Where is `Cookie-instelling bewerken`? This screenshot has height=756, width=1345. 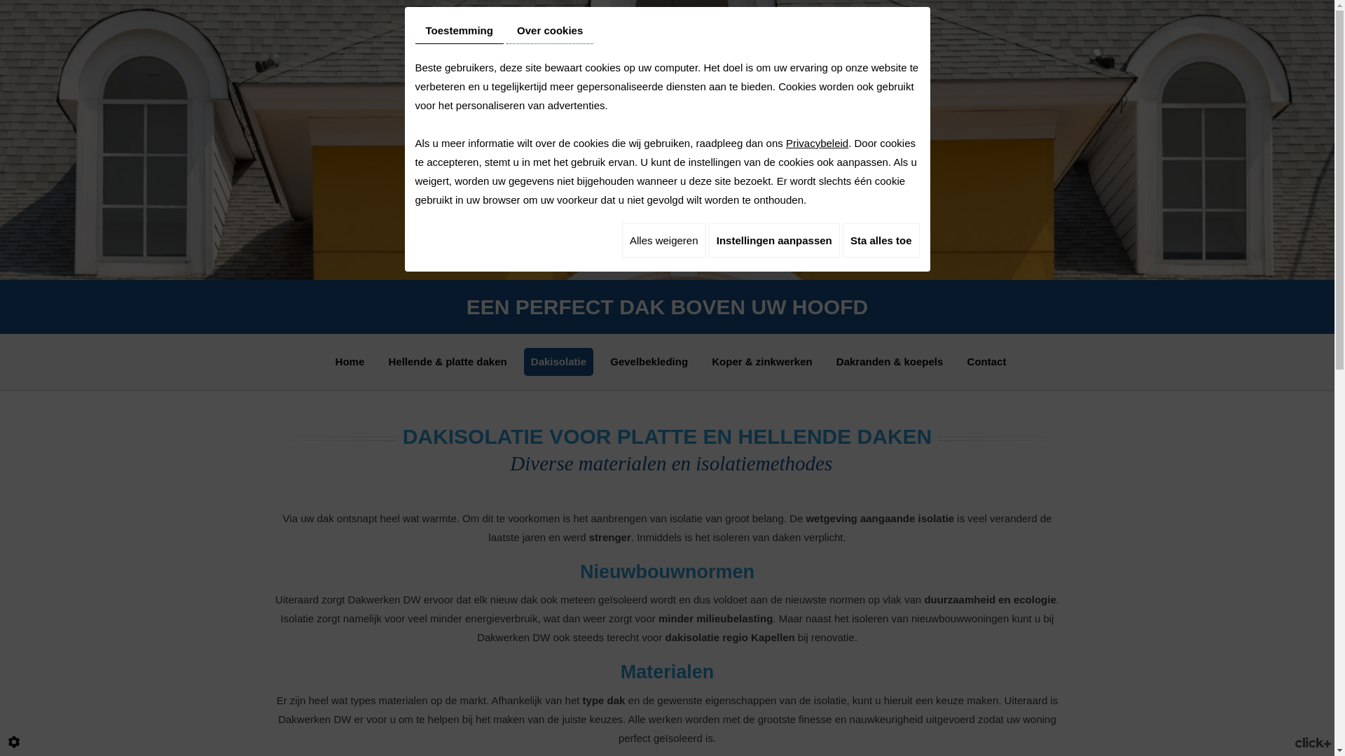 Cookie-instelling bewerken is located at coordinates (14, 742).